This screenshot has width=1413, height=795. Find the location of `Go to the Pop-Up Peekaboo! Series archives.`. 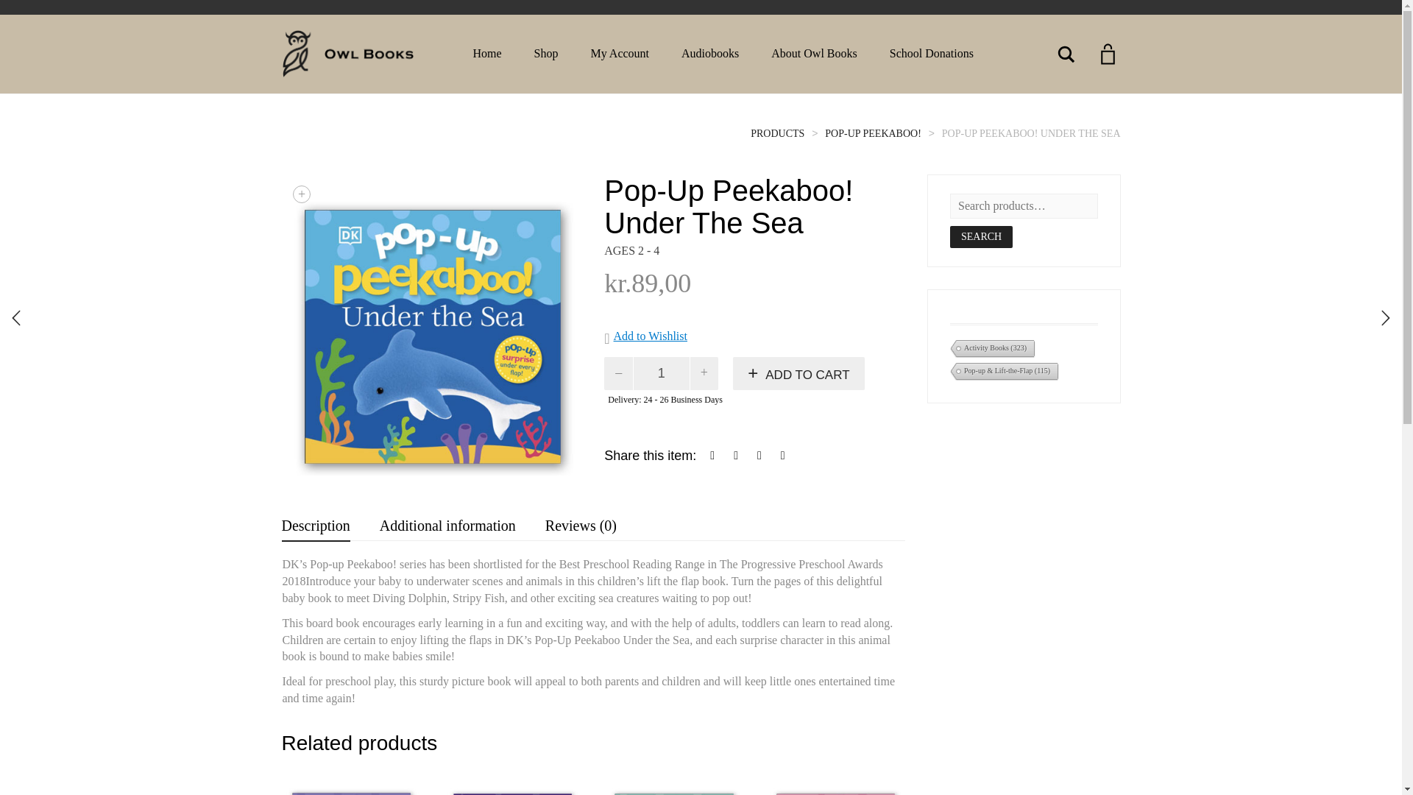

Go to the Pop-Up Peekaboo! Series archives. is located at coordinates (873, 133).